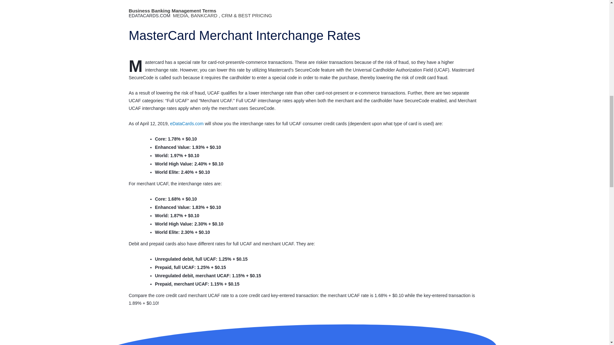 This screenshot has height=345, width=614. What do you see at coordinates (150, 15) in the screenshot?
I see `EDATACARDS.COM` at bounding box center [150, 15].